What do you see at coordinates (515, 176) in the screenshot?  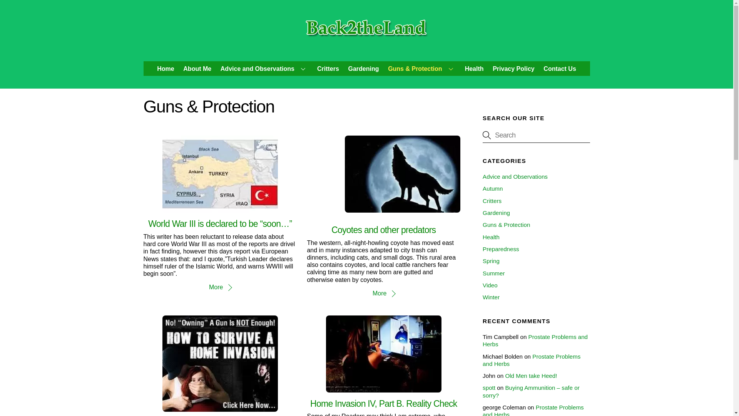 I see `Advice and Observations` at bounding box center [515, 176].